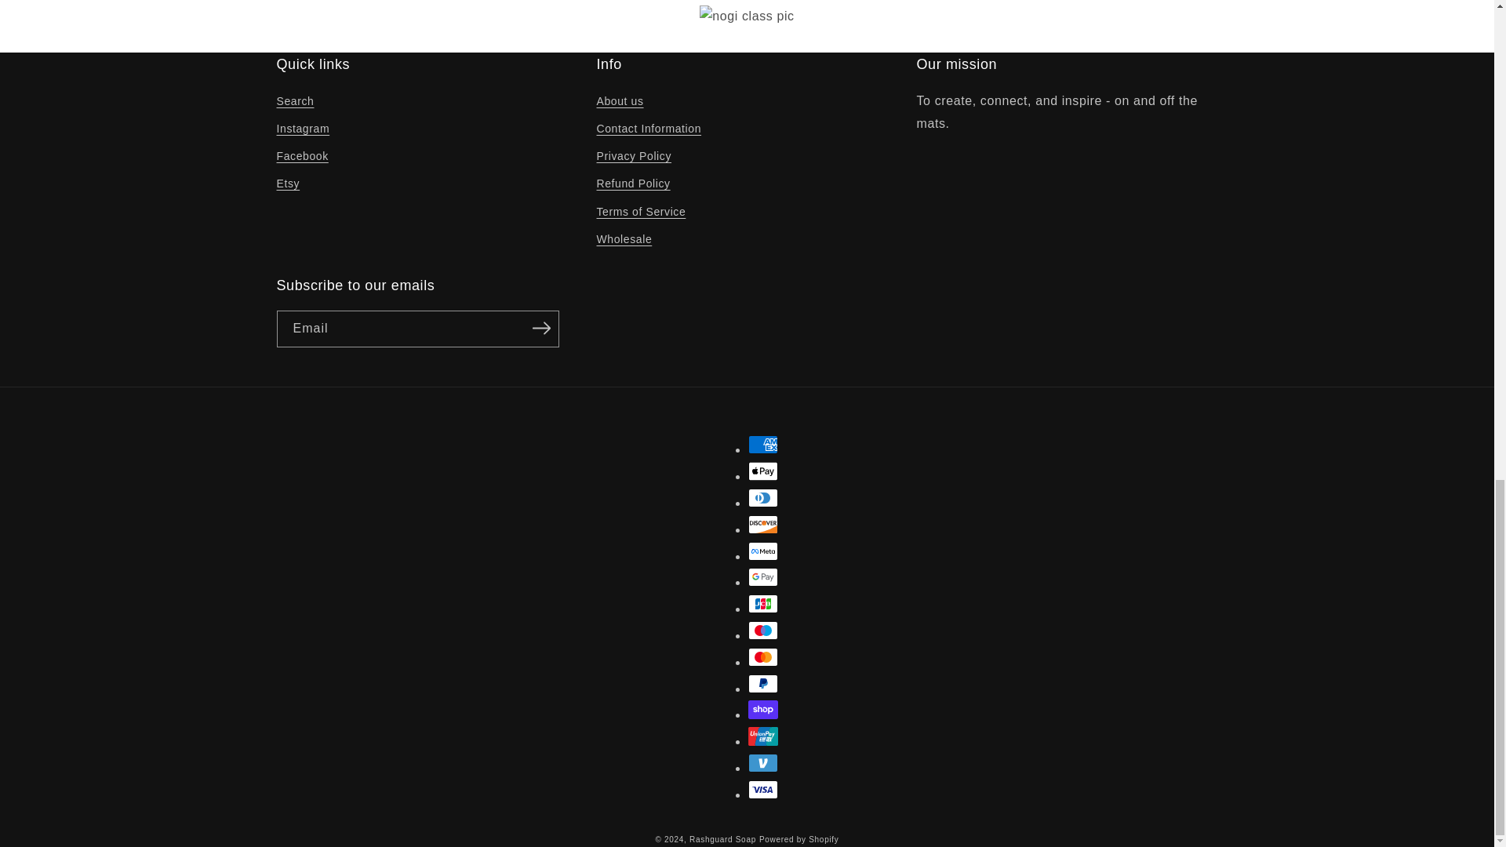  I want to click on Venmo, so click(763, 762).